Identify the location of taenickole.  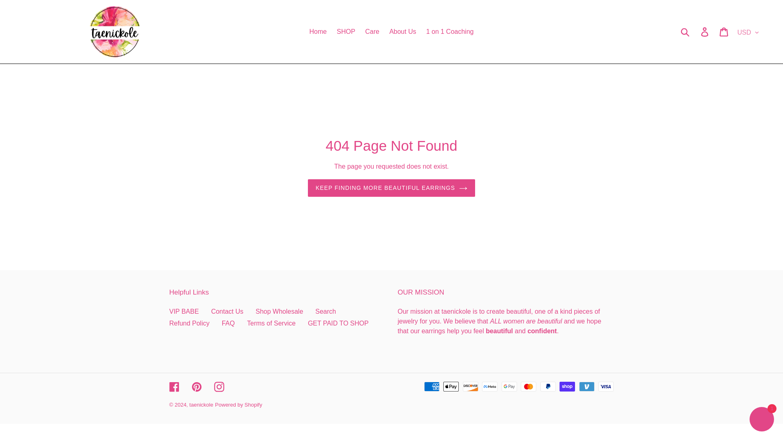
(201, 405).